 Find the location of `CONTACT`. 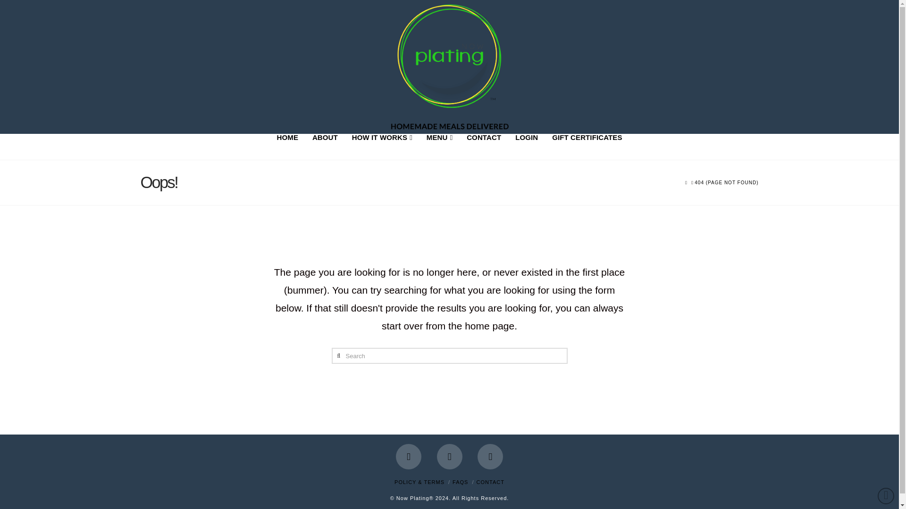

CONTACT is located at coordinates (490, 482).